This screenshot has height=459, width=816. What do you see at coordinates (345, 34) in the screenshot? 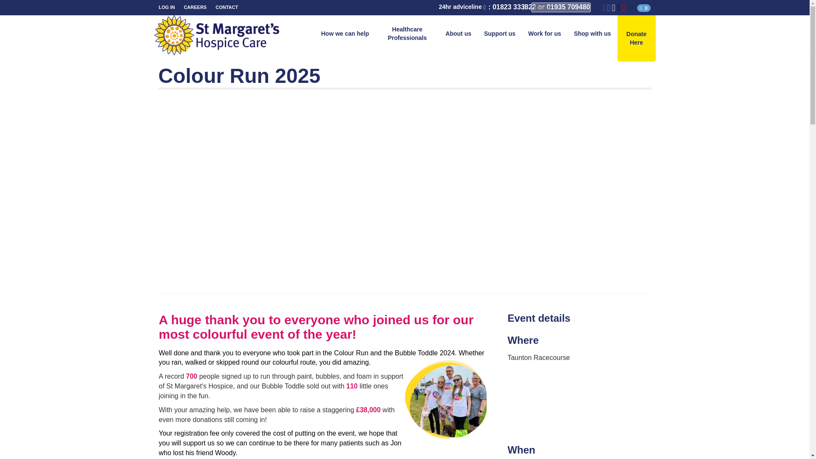
I see `How we can help` at bounding box center [345, 34].